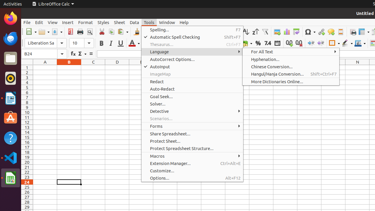 The image size is (375, 211). I want to click on Solver..., so click(192, 104).